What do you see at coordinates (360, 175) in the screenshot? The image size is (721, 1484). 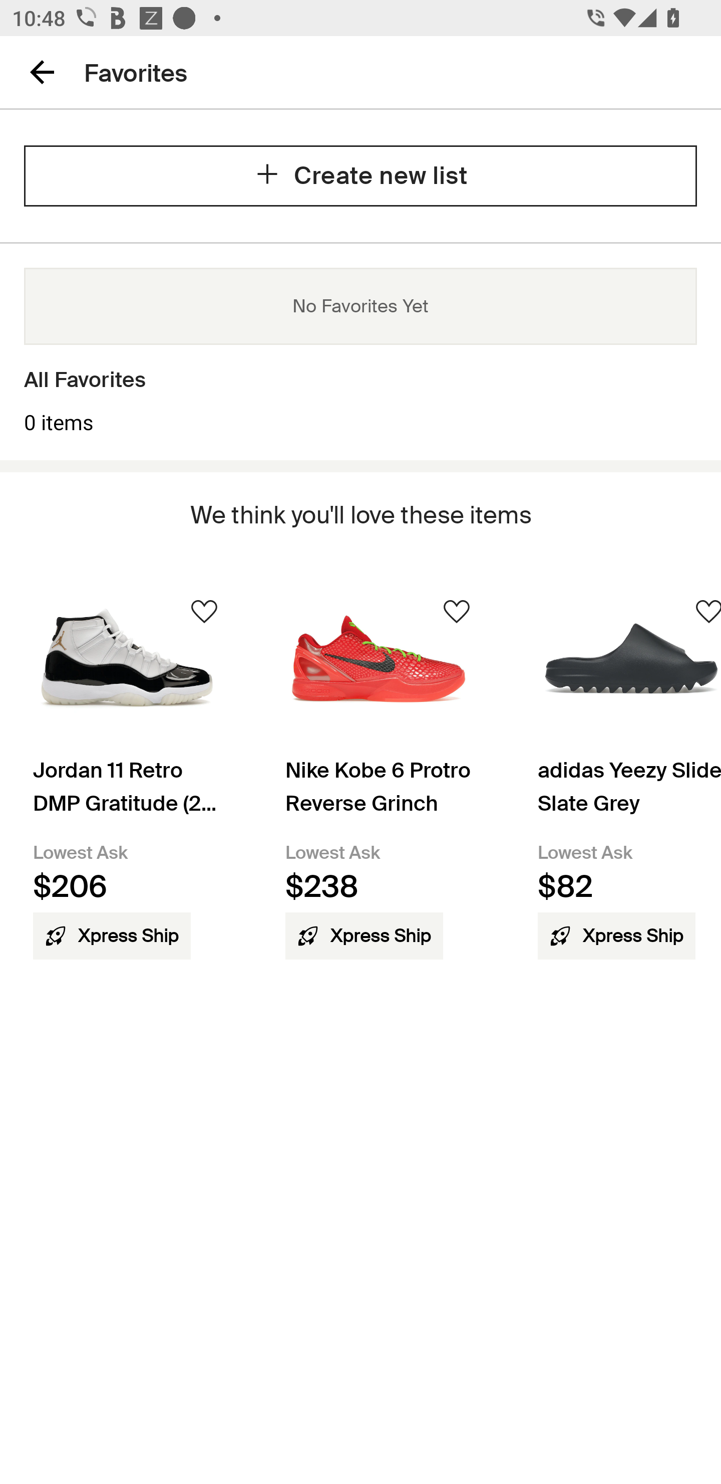 I see `Create new list` at bounding box center [360, 175].